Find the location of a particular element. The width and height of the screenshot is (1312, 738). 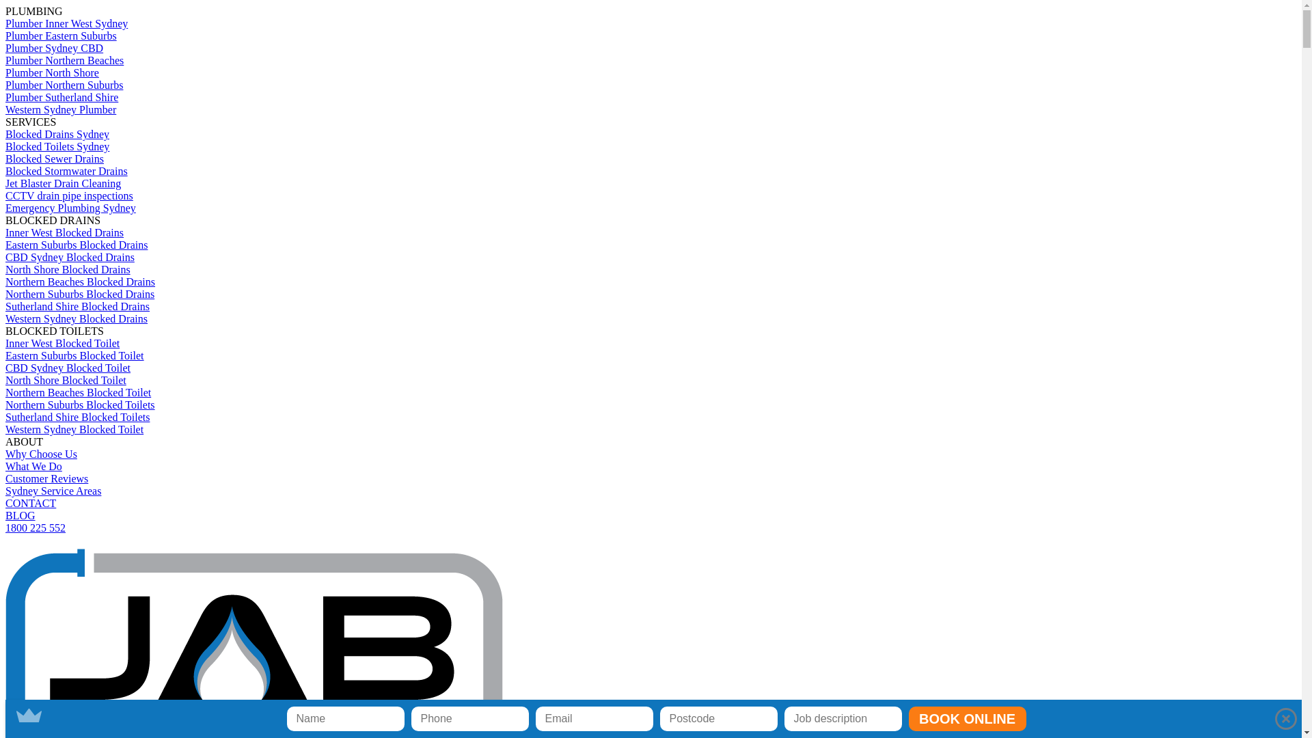

Sutherland Shire Blocked Drains is located at coordinates (78, 306).